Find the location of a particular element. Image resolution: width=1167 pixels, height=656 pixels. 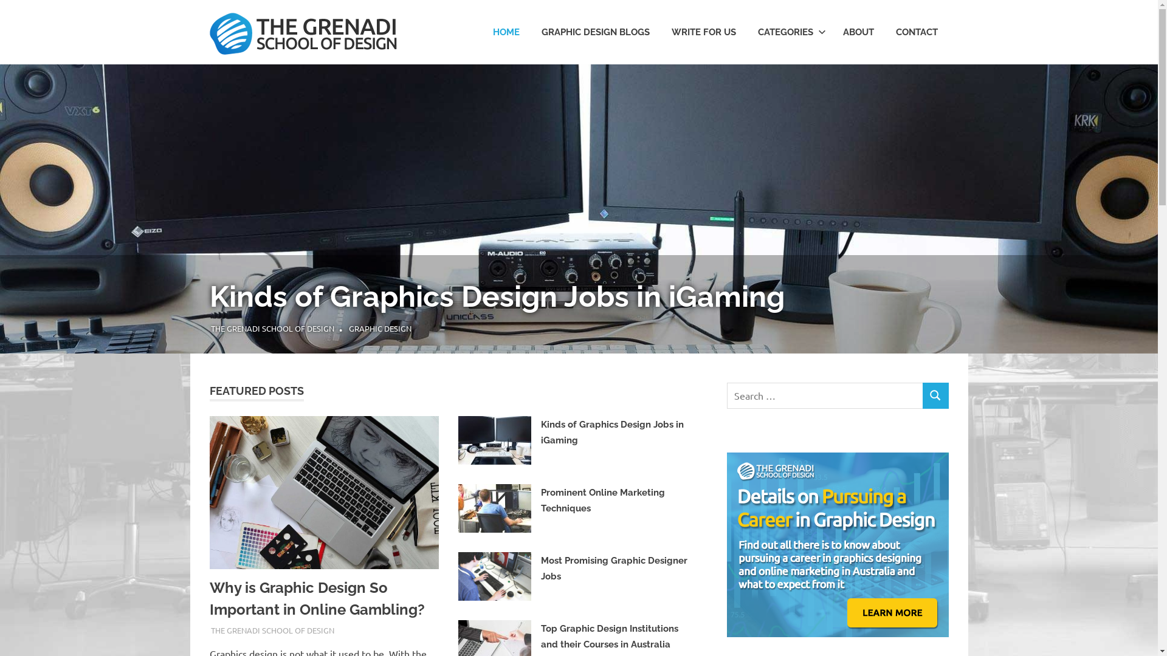

6 OCTOBER 2022 is located at coordinates (570, 456).